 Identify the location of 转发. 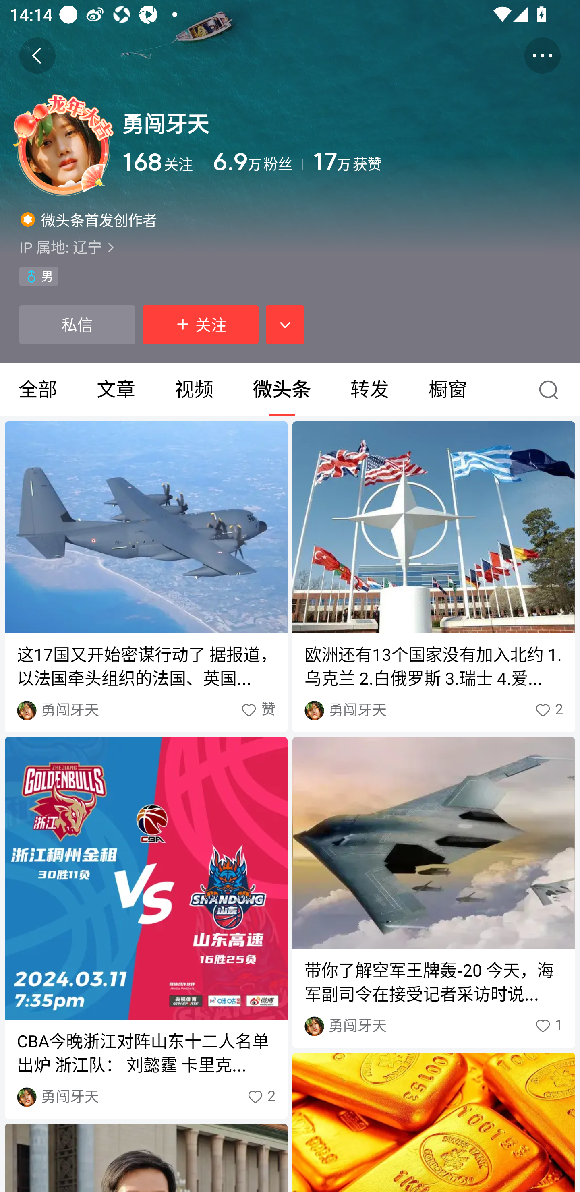
(370, 390).